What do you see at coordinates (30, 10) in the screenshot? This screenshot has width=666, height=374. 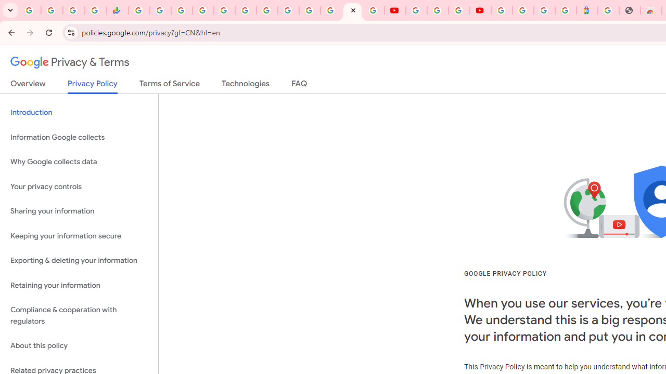 I see `Google Workspace Admin Community` at bounding box center [30, 10].